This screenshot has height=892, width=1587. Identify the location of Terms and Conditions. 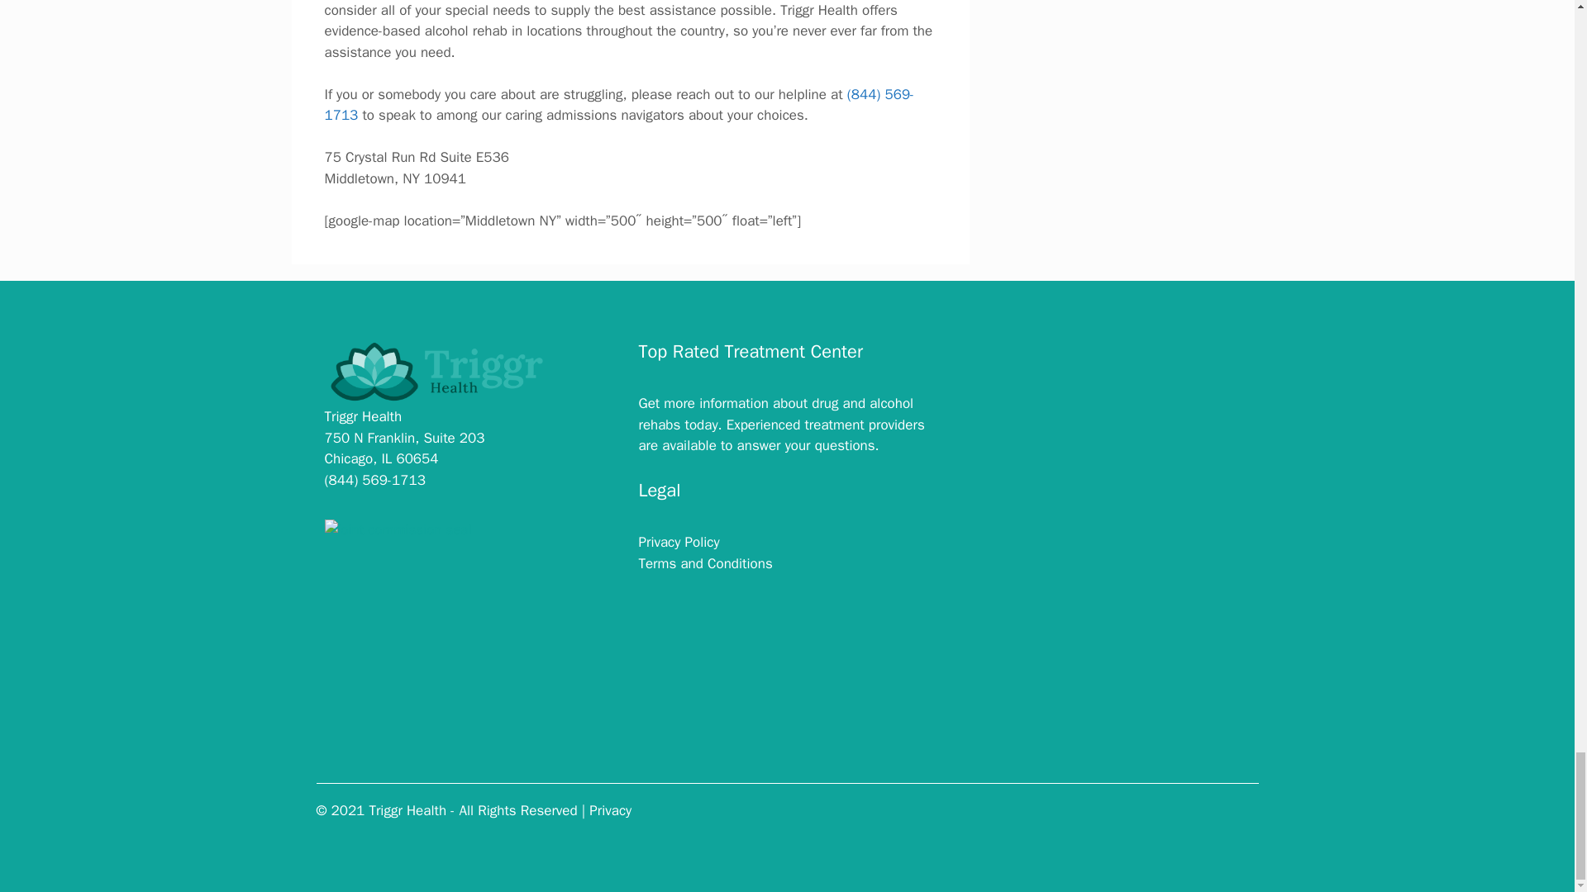
(704, 563).